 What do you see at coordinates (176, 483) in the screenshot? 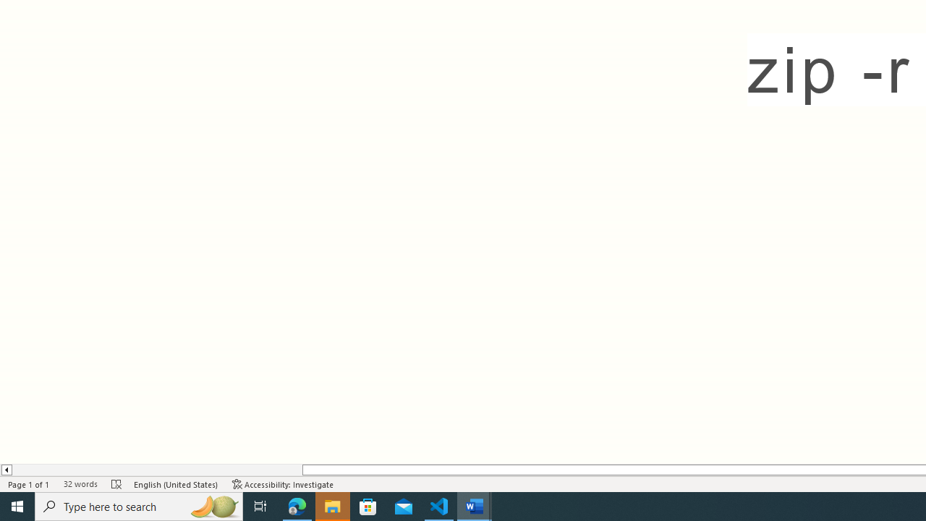
I see `Language English (United States)` at bounding box center [176, 483].